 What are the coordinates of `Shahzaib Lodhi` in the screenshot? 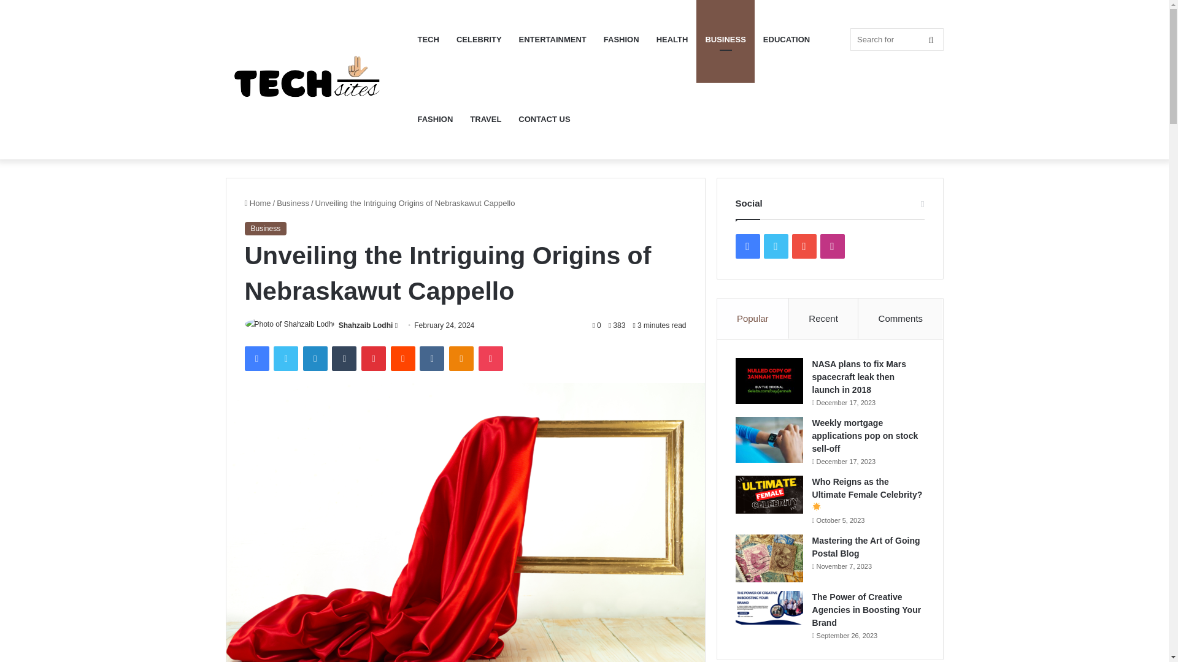 It's located at (366, 325).